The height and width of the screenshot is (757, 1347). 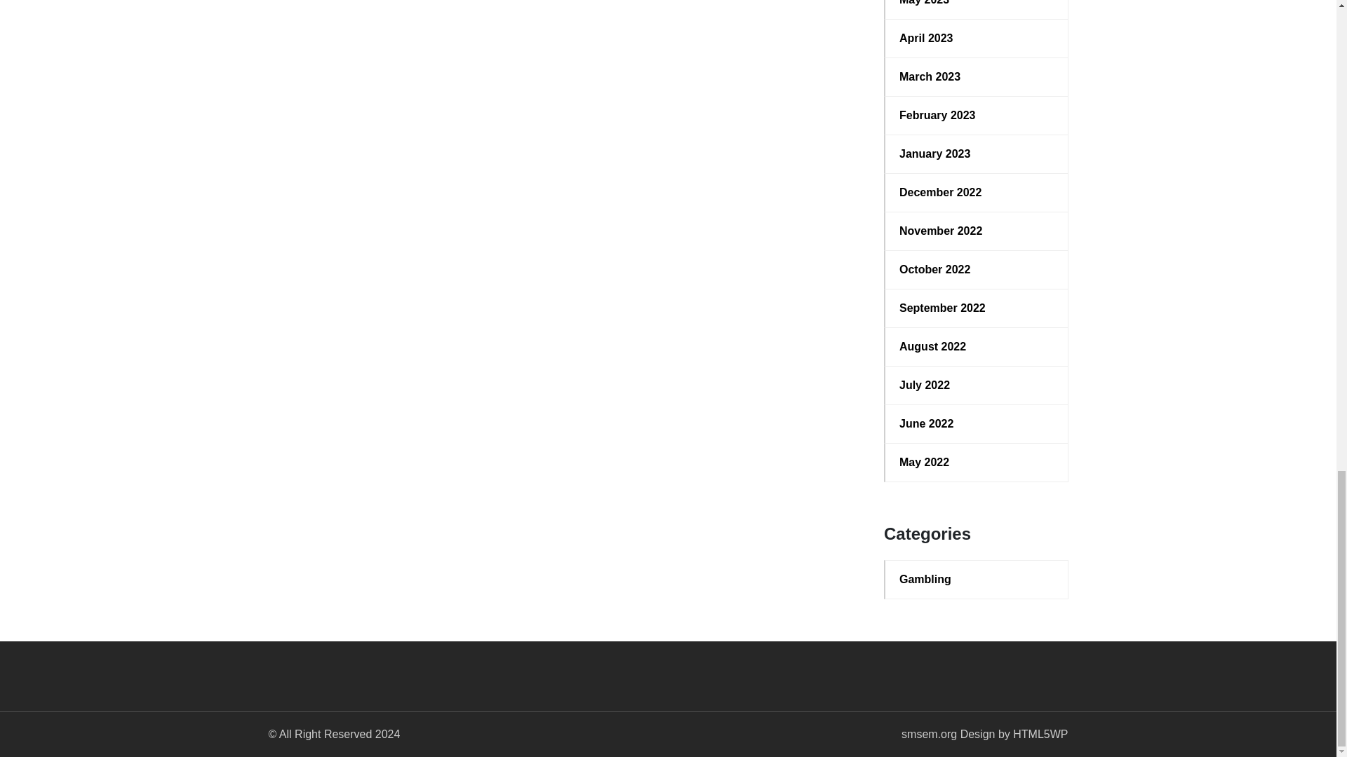 I want to click on May 2023, so click(x=977, y=4).